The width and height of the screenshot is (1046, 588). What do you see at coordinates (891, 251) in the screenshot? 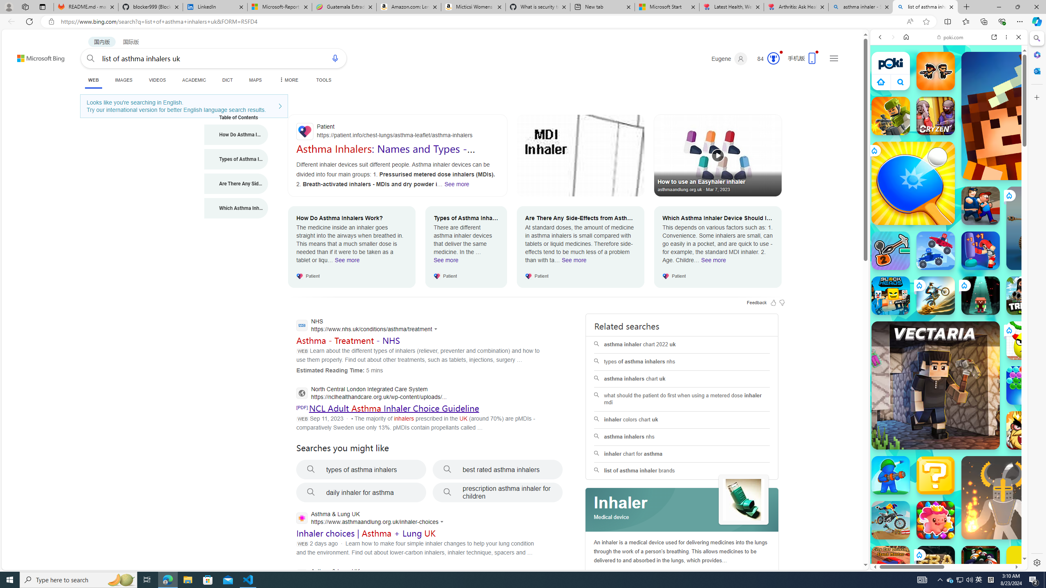
I see `Stickman Climb 2` at bounding box center [891, 251].